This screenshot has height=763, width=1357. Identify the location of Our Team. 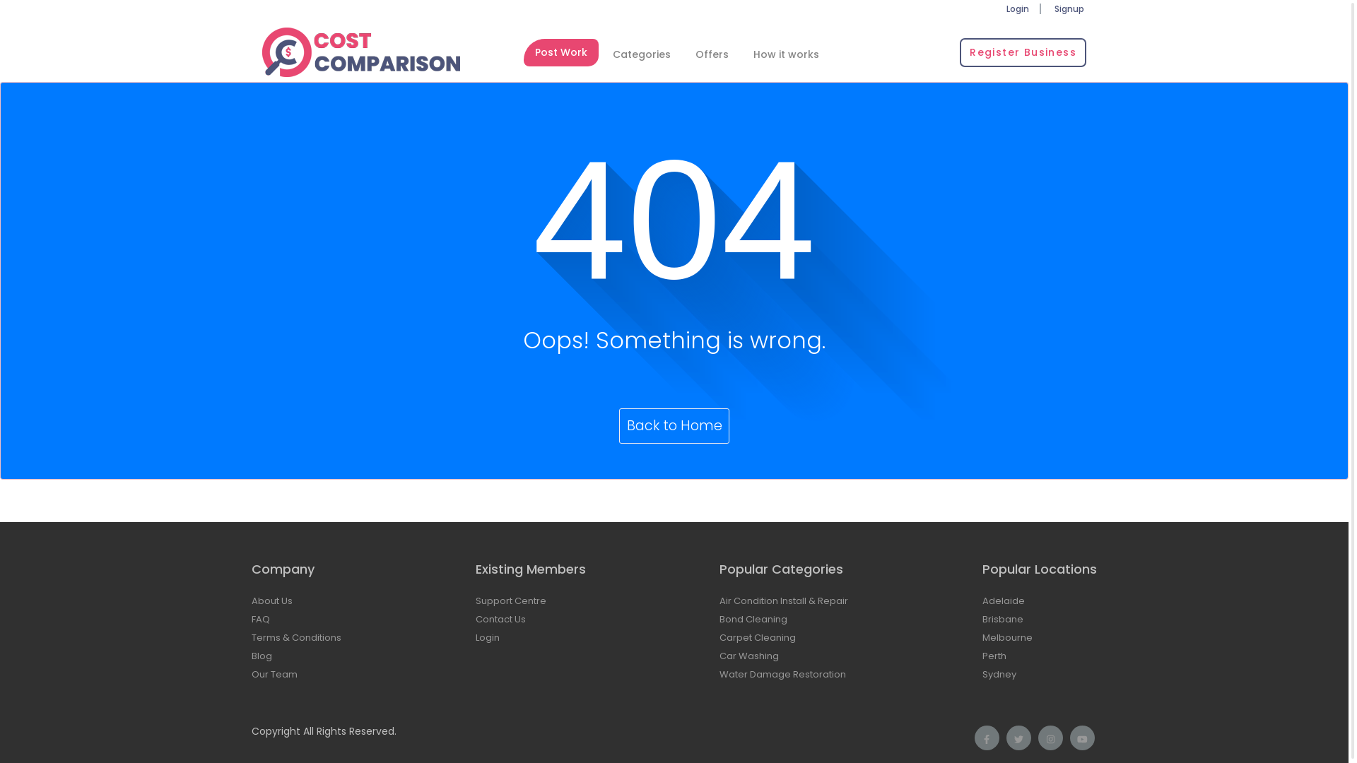
(274, 674).